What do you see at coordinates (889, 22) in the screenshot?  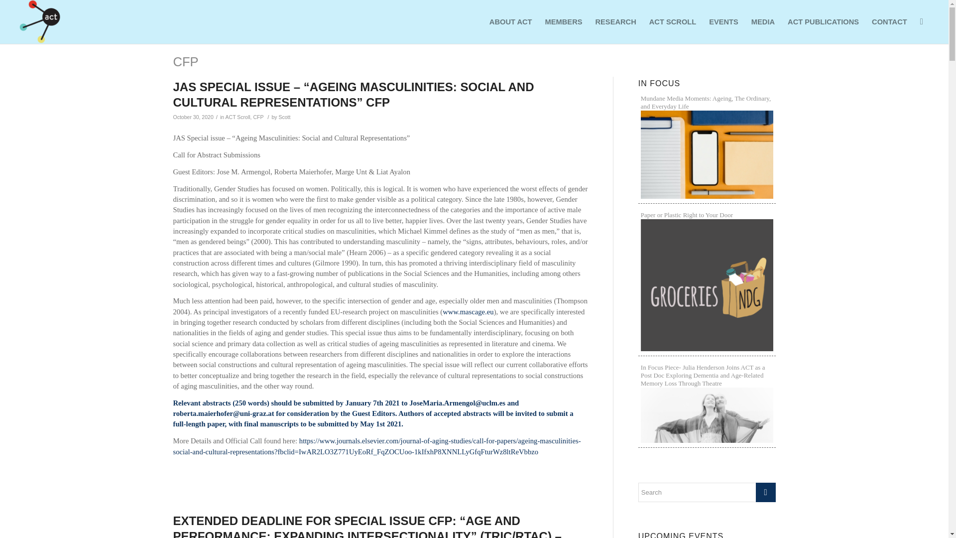 I see `CONTACT` at bounding box center [889, 22].